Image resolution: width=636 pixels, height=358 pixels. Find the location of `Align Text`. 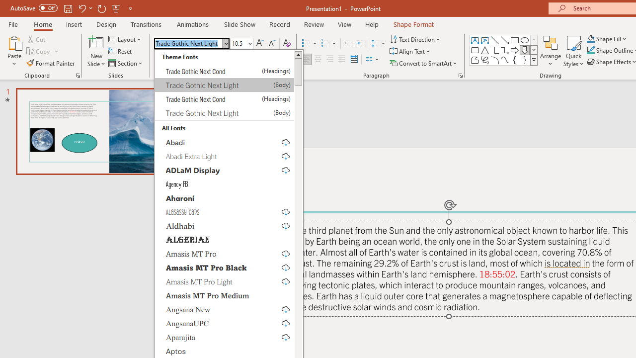

Align Text is located at coordinates (410, 52).